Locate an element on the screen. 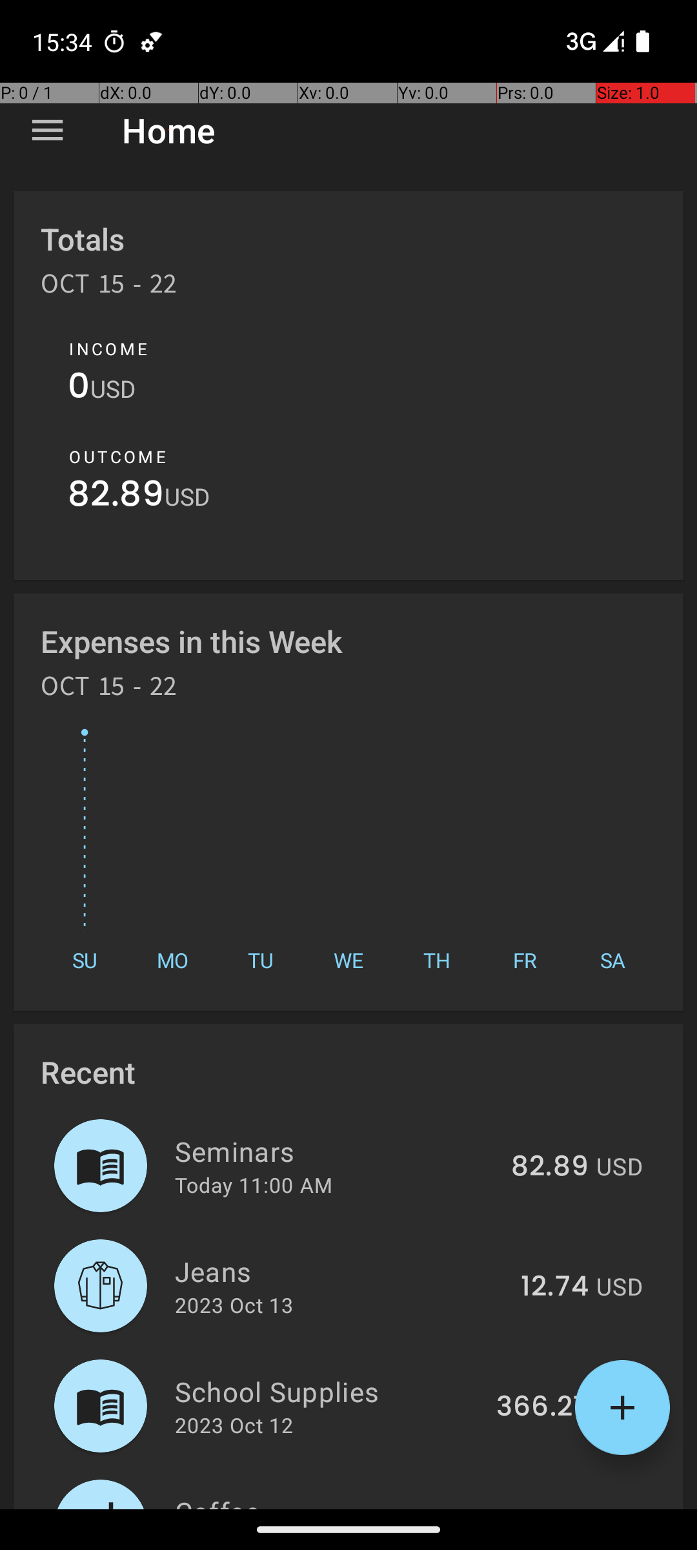 The width and height of the screenshot is (697, 1550). School Supplies is located at coordinates (328, 1391).